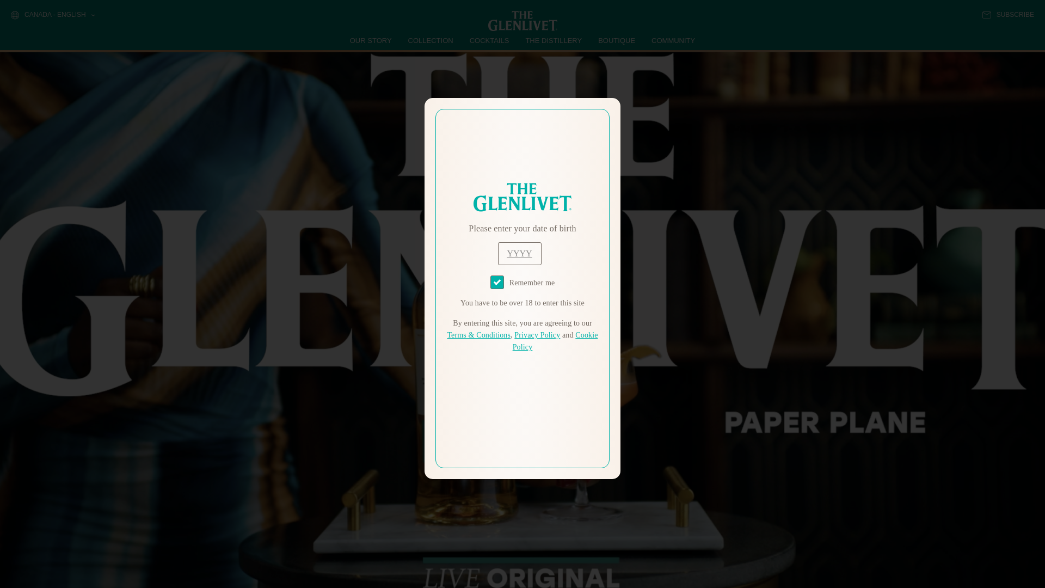 This screenshot has width=1045, height=588. I want to click on BOUTIQUE, so click(616, 40).